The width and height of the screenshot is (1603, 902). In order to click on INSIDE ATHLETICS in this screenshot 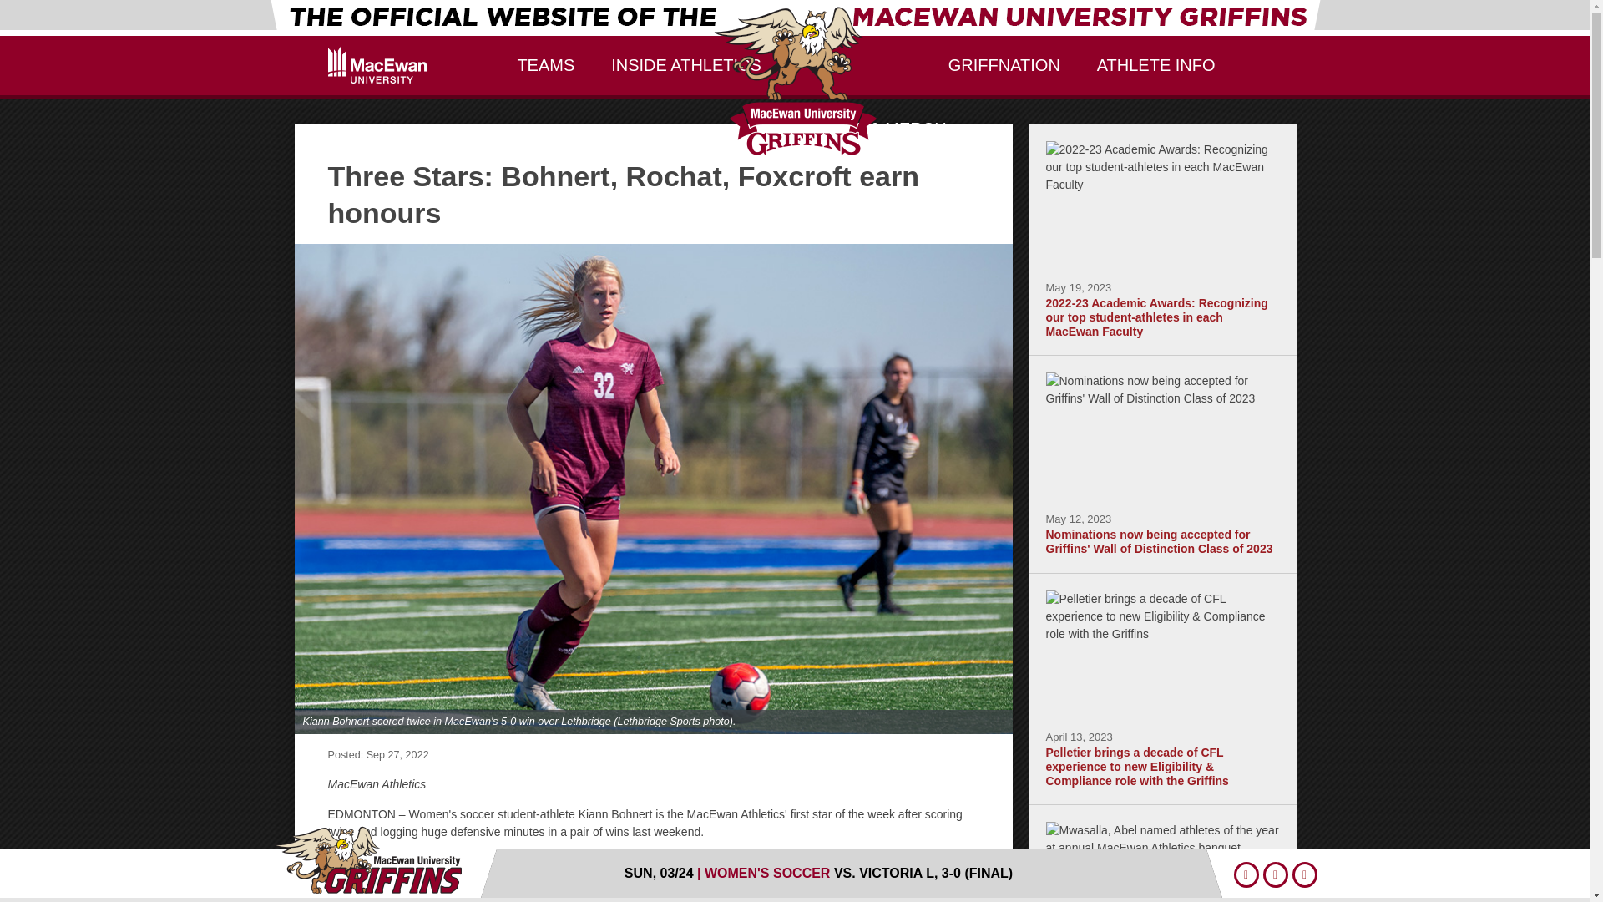, I will do `click(686, 67)`.